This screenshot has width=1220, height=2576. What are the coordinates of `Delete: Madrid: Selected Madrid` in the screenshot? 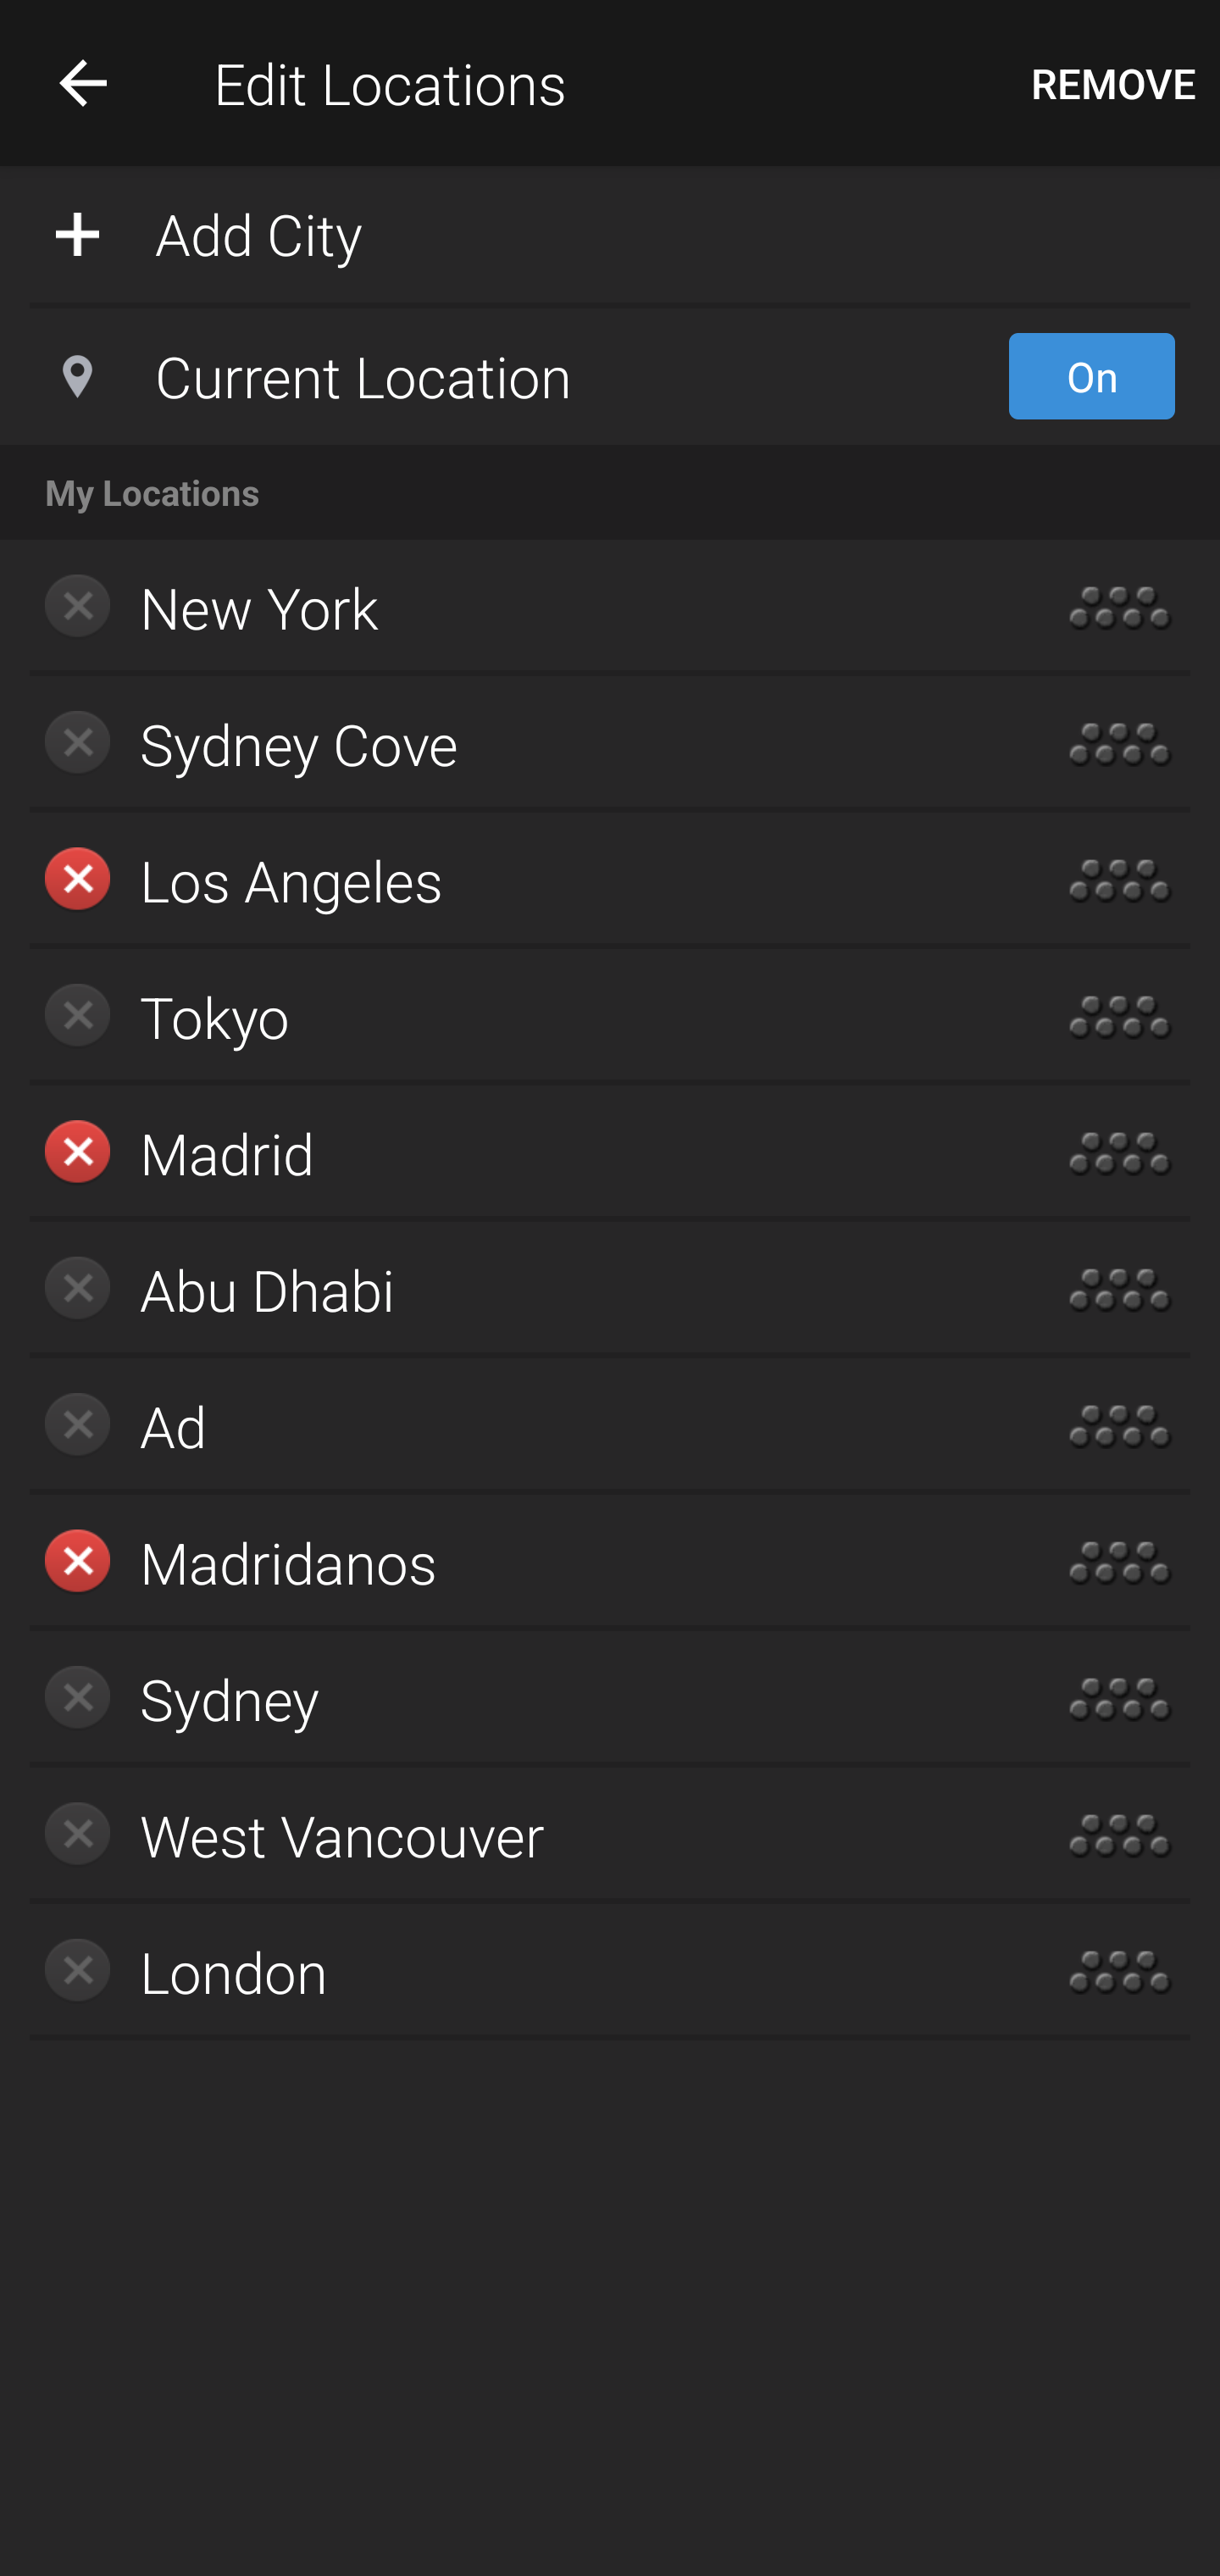 It's located at (512, 1152).